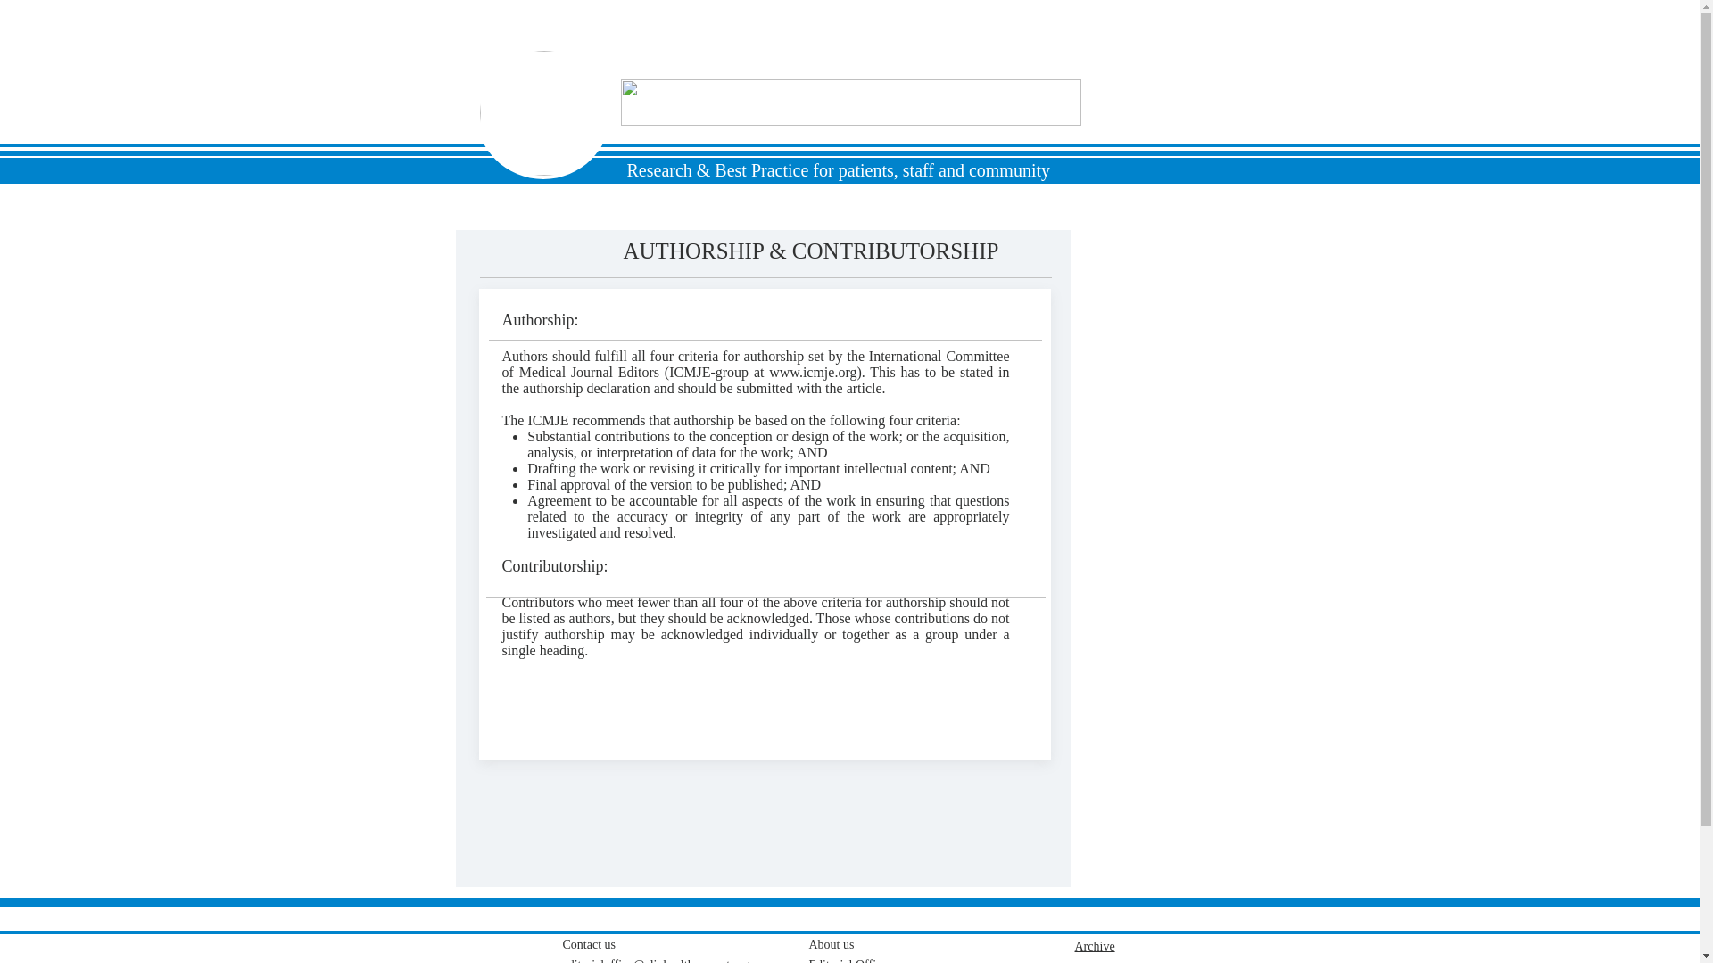 The image size is (1713, 963). What do you see at coordinates (1094, 946) in the screenshot?
I see `Archive` at bounding box center [1094, 946].